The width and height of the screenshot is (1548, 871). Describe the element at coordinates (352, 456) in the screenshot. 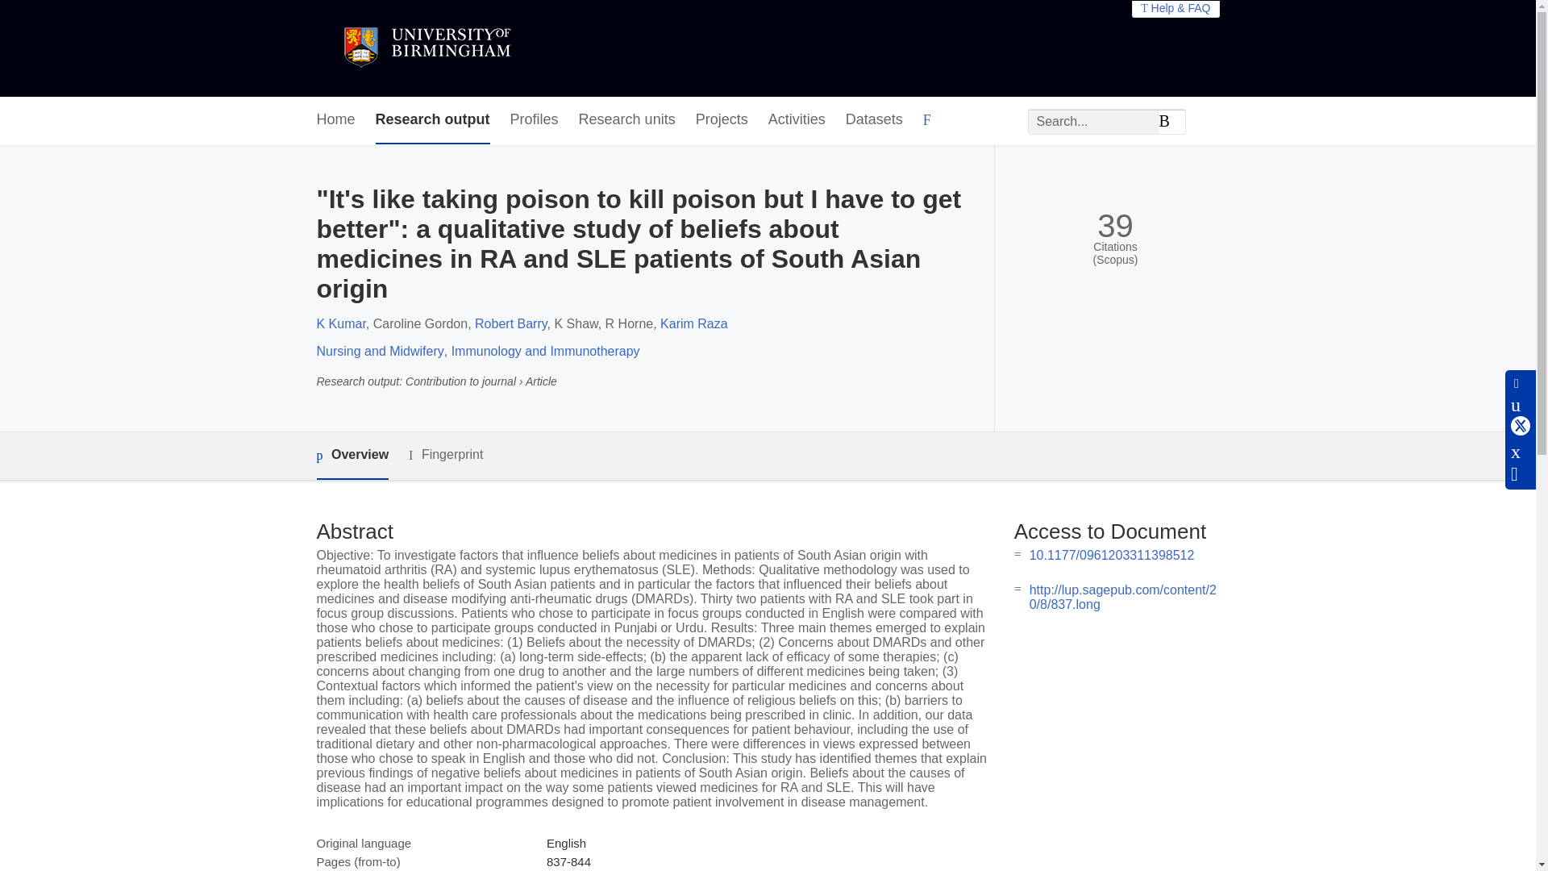

I see `Overview` at that location.